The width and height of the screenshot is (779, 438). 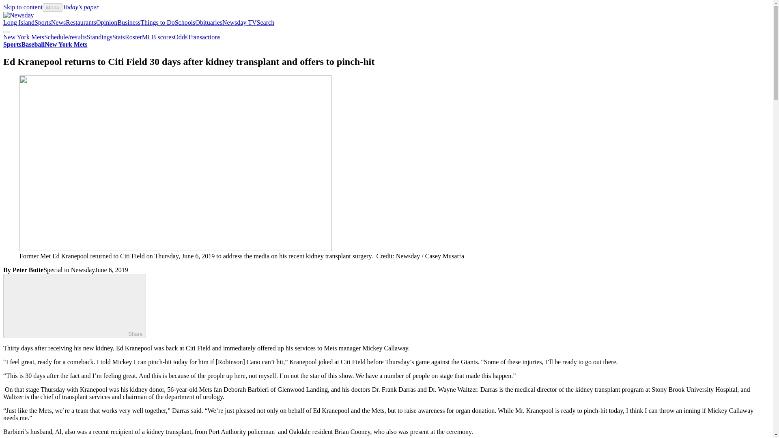 What do you see at coordinates (157, 22) in the screenshot?
I see `Things to Do` at bounding box center [157, 22].